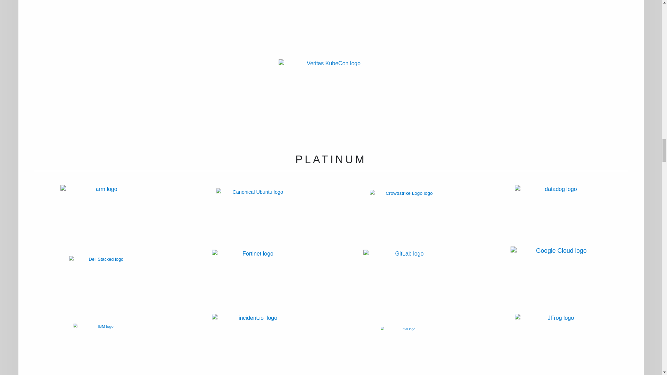 Image resolution: width=667 pixels, height=375 pixels. I want to click on Go to Google Cloud, so click(551, 278).